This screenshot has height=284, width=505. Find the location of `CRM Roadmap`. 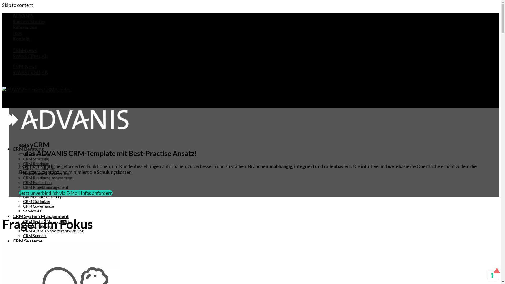

CRM Roadmap is located at coordinates (36, 164).